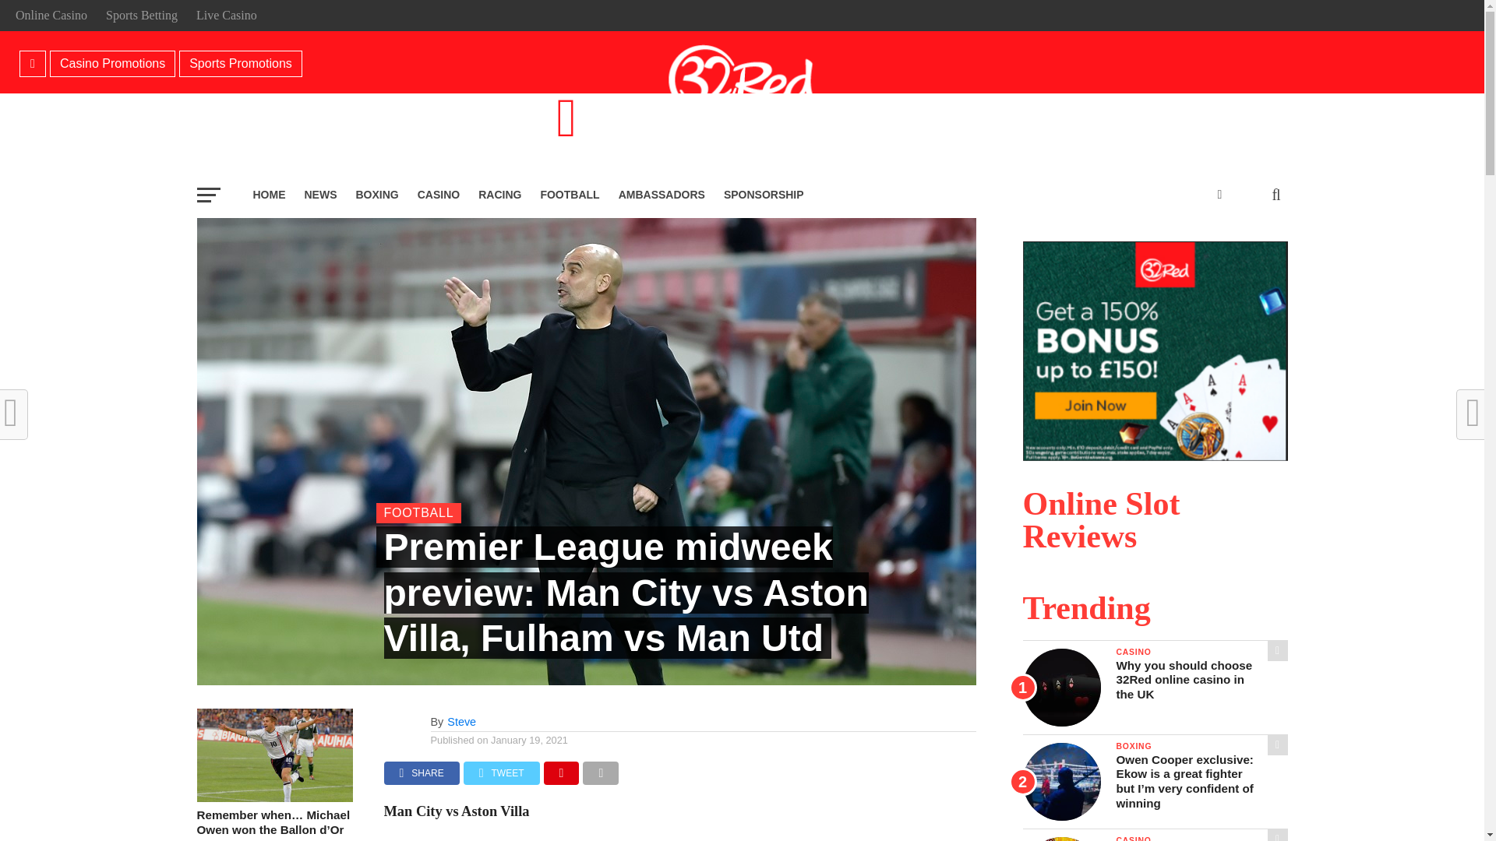 The height and width of the screenshot is (841, 1496). Describe the element at coordinates (142, 15) in the screenshot. I see `Sports Betting` at that location.